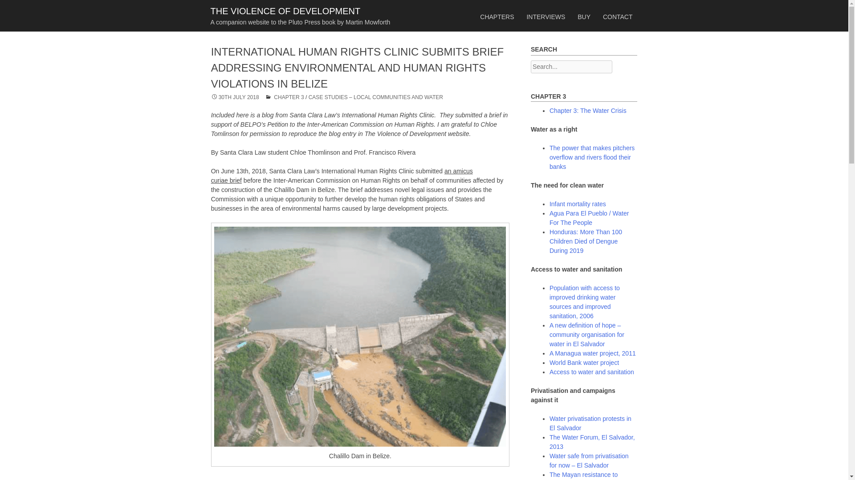 This screenshot has height=480, width=855. I want to click on INTERVIEWS, so click(545, 17).